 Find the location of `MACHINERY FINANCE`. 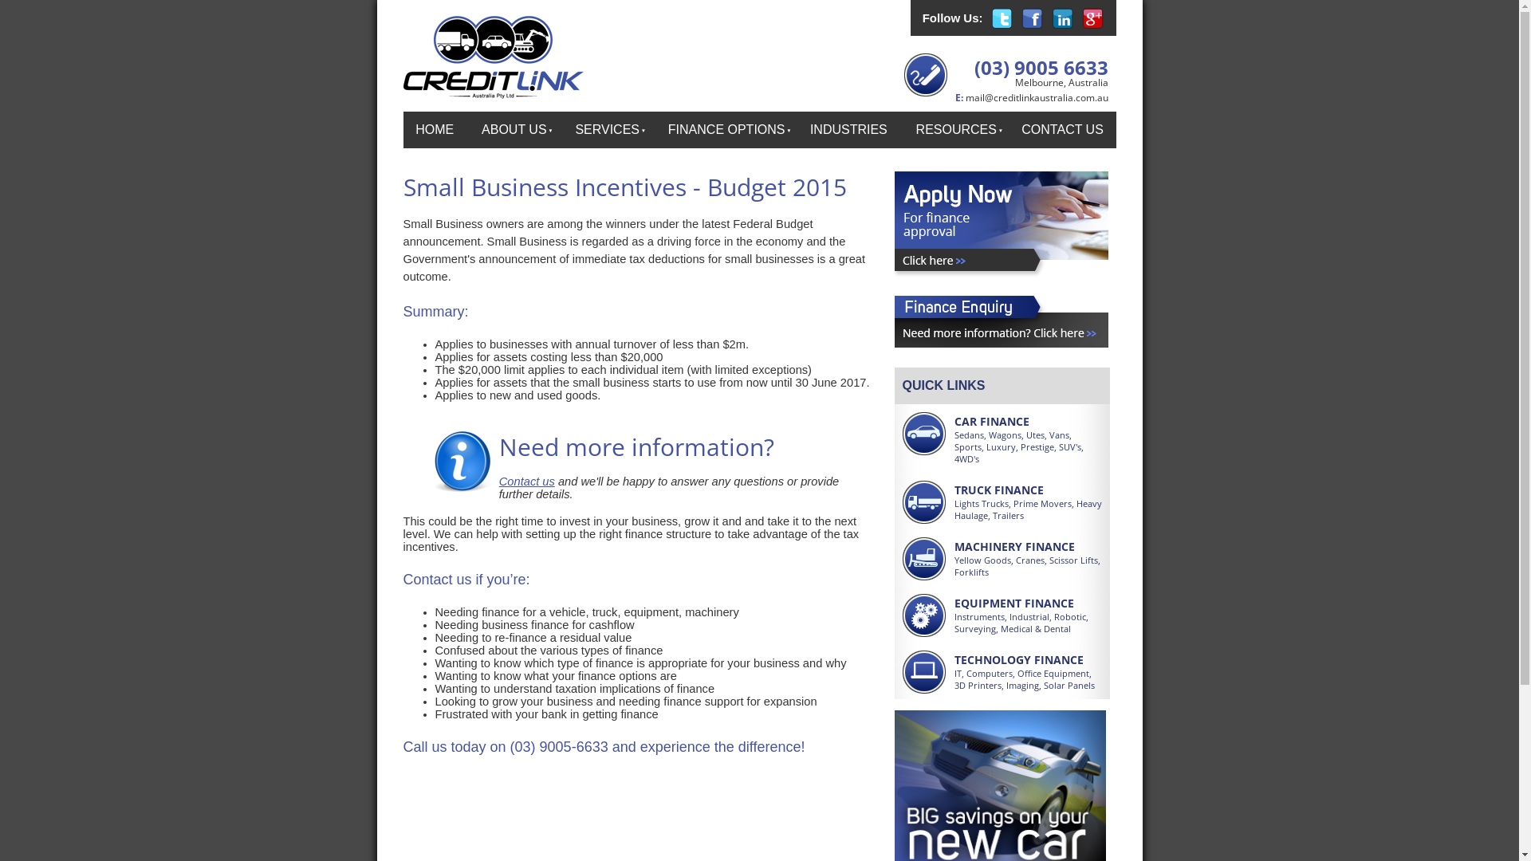

MACHINERY FINANCE is located at coordinates (1014, 547).